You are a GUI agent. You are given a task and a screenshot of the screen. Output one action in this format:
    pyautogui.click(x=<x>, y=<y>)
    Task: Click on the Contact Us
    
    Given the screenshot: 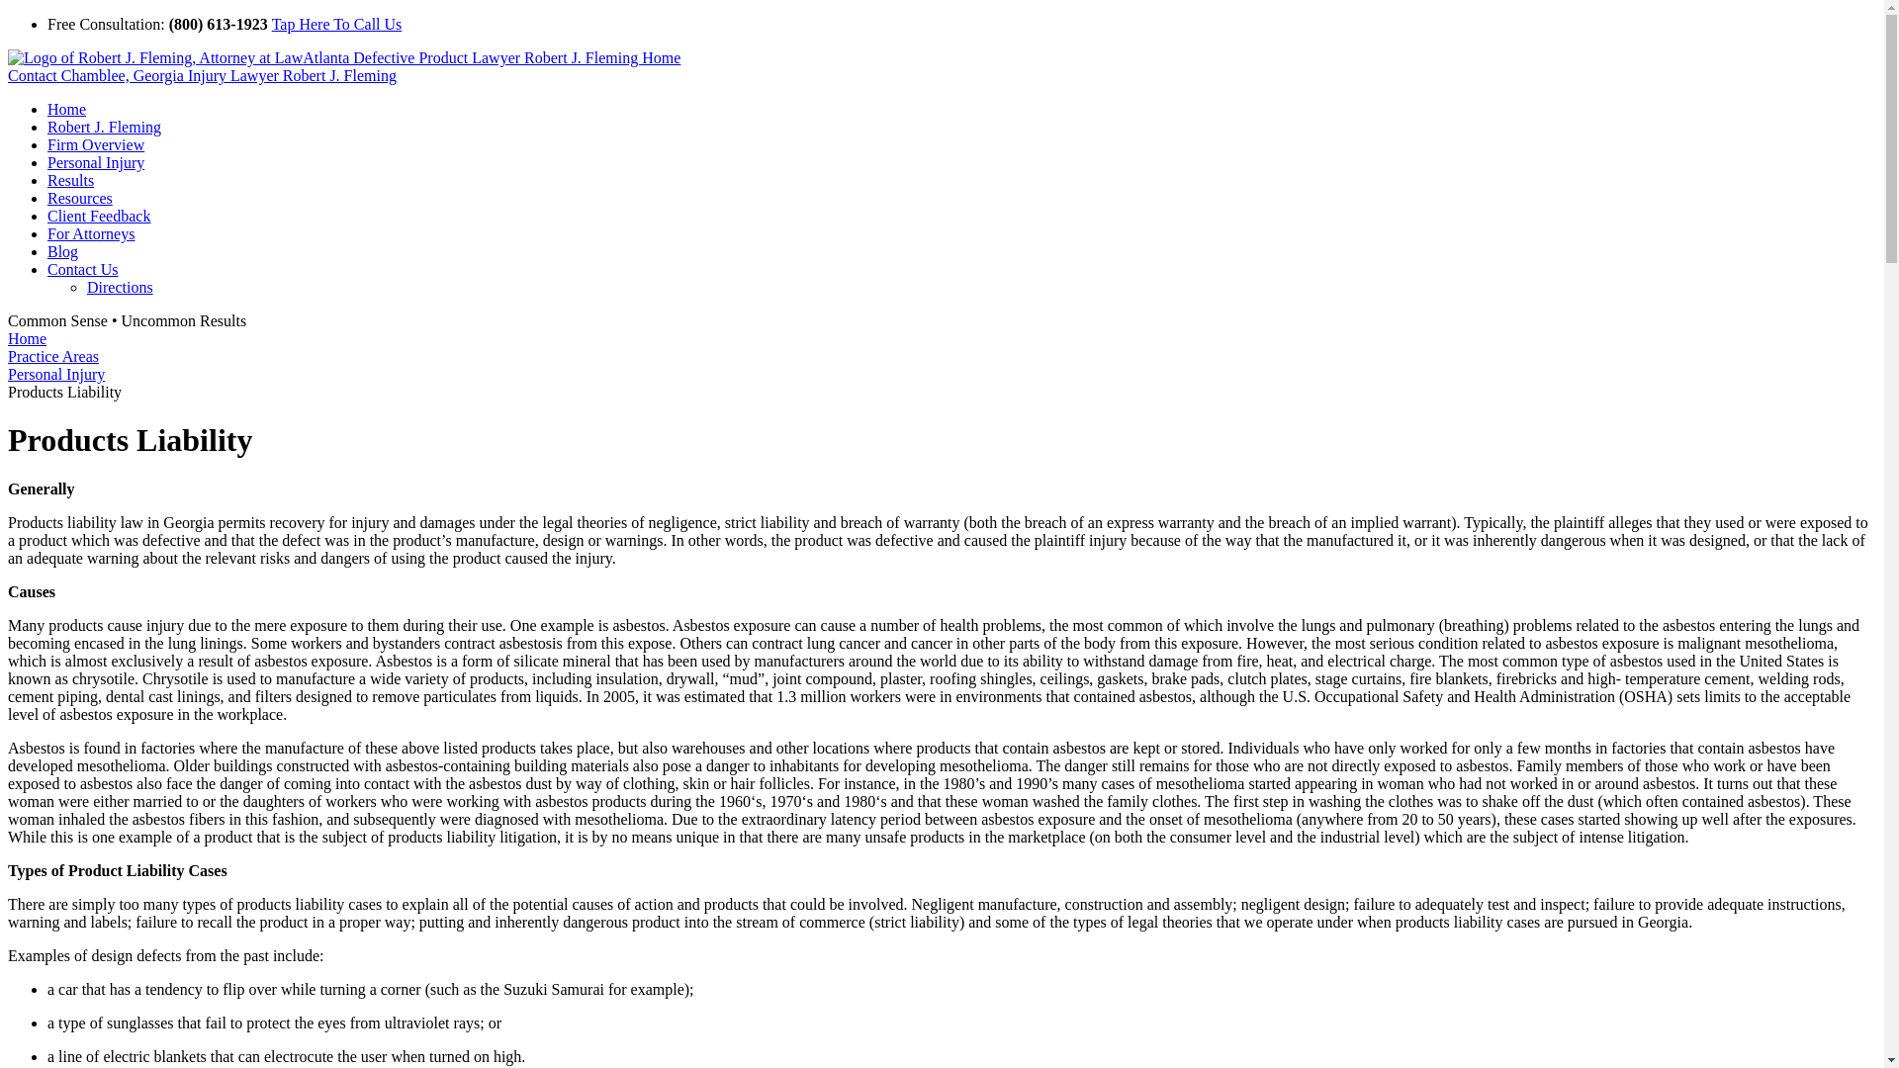 What is the action you would take?
    pyautogui.click(x=83, y=269)
    